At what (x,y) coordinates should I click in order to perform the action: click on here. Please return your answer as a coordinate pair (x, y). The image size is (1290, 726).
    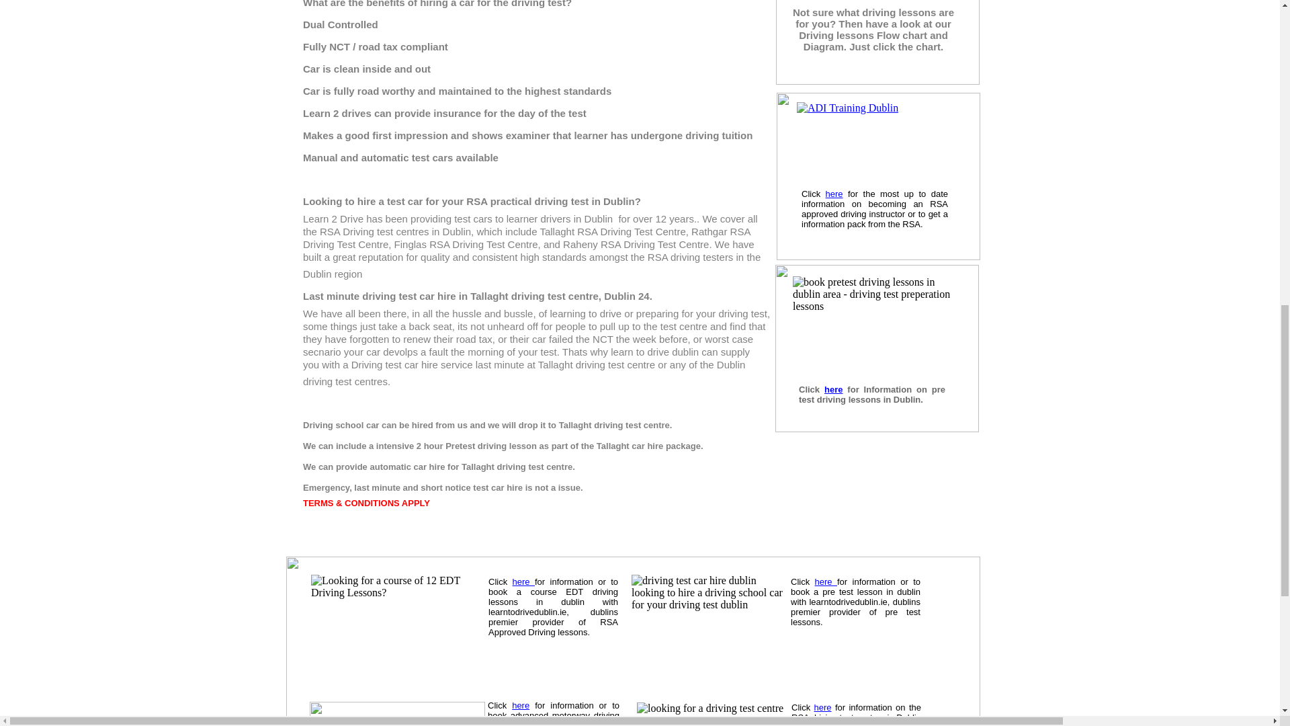
    Looking at the image, I should click on (834, 194).